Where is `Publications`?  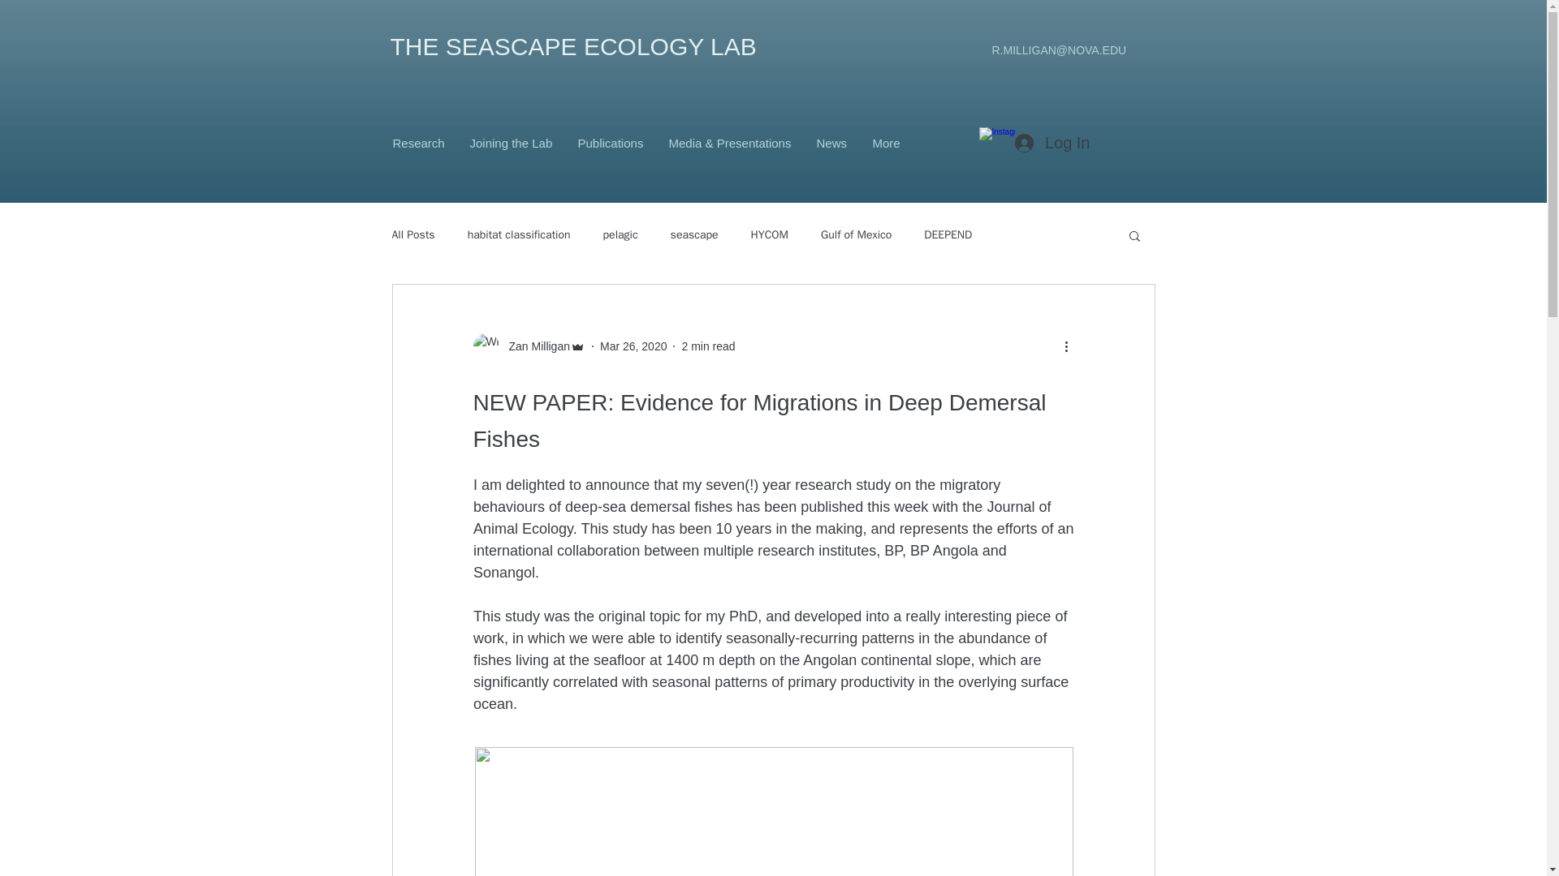 Publications is located at coordinates (611, 144).